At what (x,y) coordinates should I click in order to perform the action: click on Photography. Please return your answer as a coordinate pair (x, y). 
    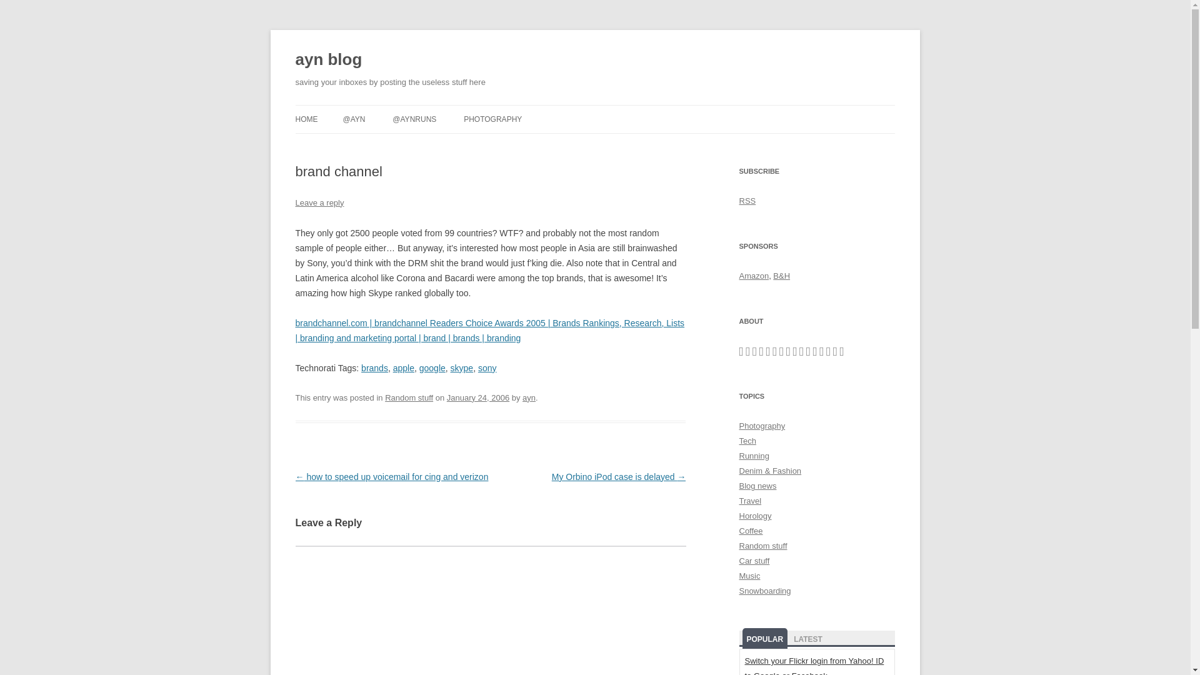
    Looking at the image, I should click on (761, 426).